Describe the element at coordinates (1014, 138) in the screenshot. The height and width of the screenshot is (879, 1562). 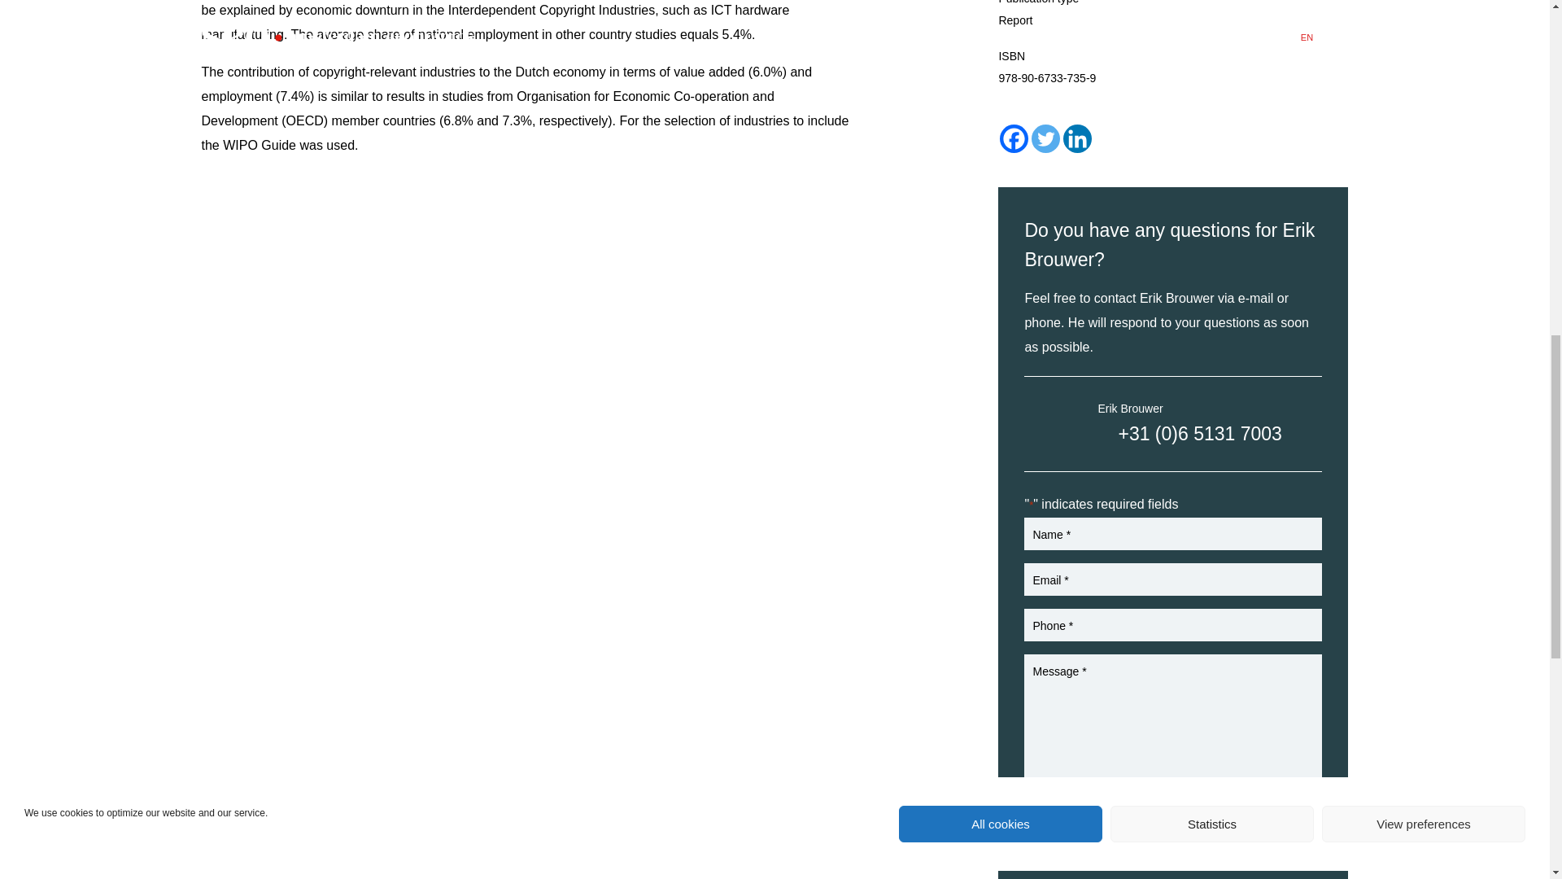
I see `Facebook` at that location.